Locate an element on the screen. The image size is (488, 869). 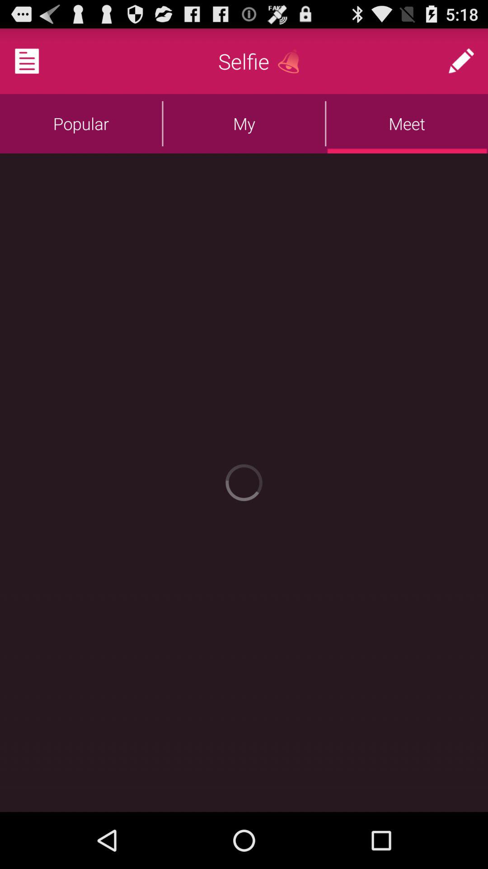
scroll to selfie is located at coordinates (244, 61).